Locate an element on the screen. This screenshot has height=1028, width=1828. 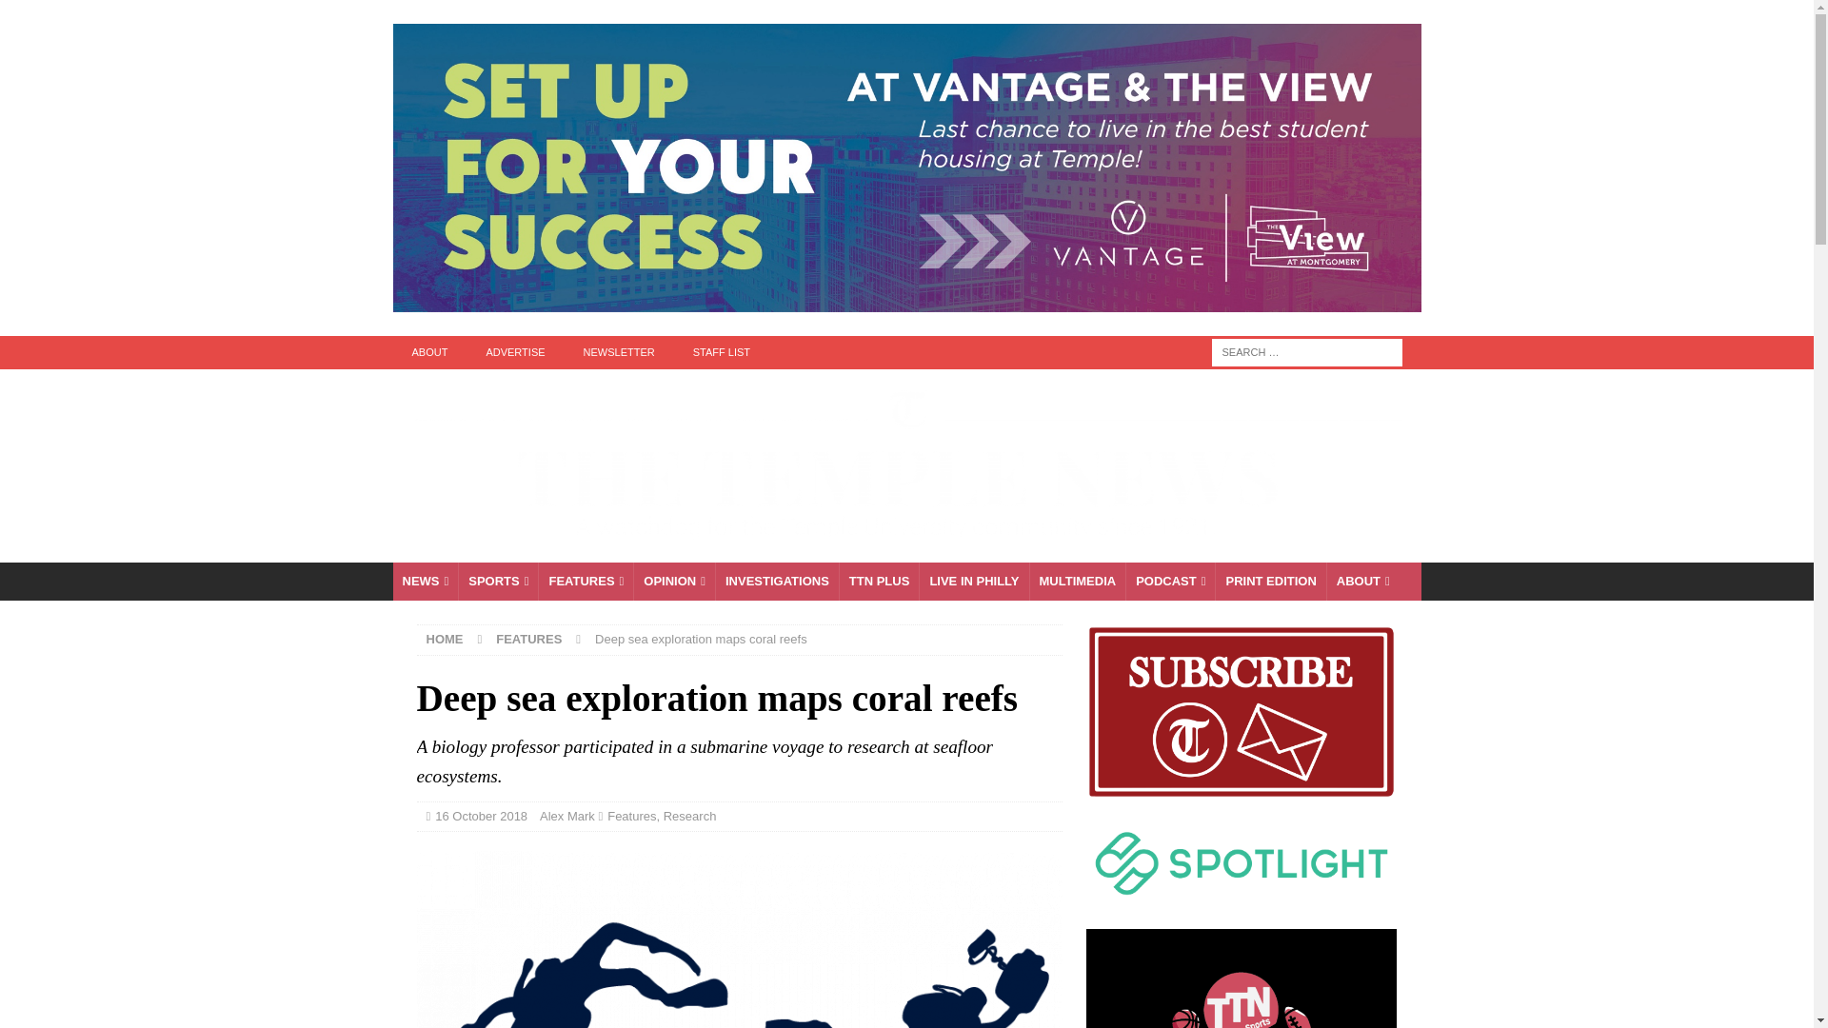
Longform is located at coordinates (879, 581).